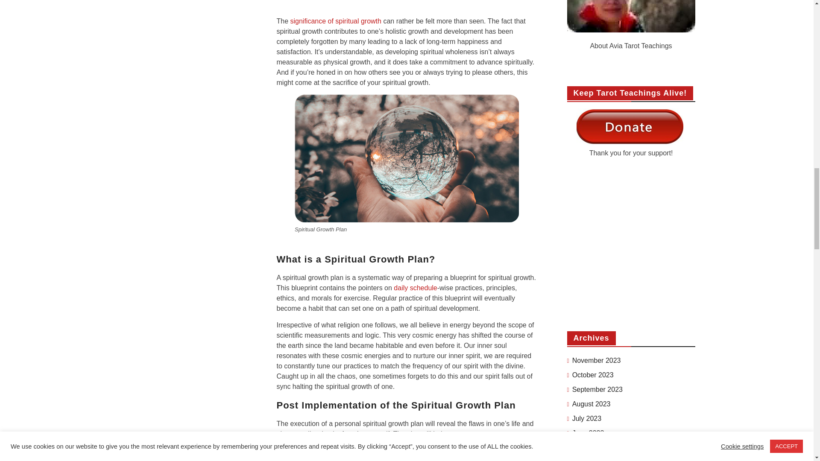  What do you see at coordinates (336, 21) in the screenshot?
I see `significance of spiritual growth` at bounding box center [336, 21].